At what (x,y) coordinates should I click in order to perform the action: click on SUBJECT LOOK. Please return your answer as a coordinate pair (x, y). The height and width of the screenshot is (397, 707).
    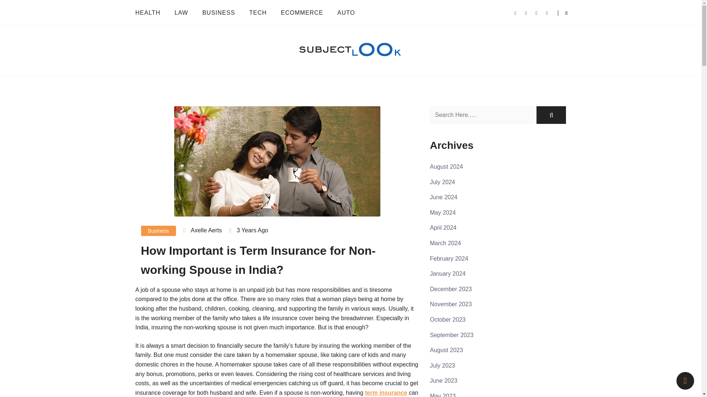
    Looking at the image, I should click on (182, 74).